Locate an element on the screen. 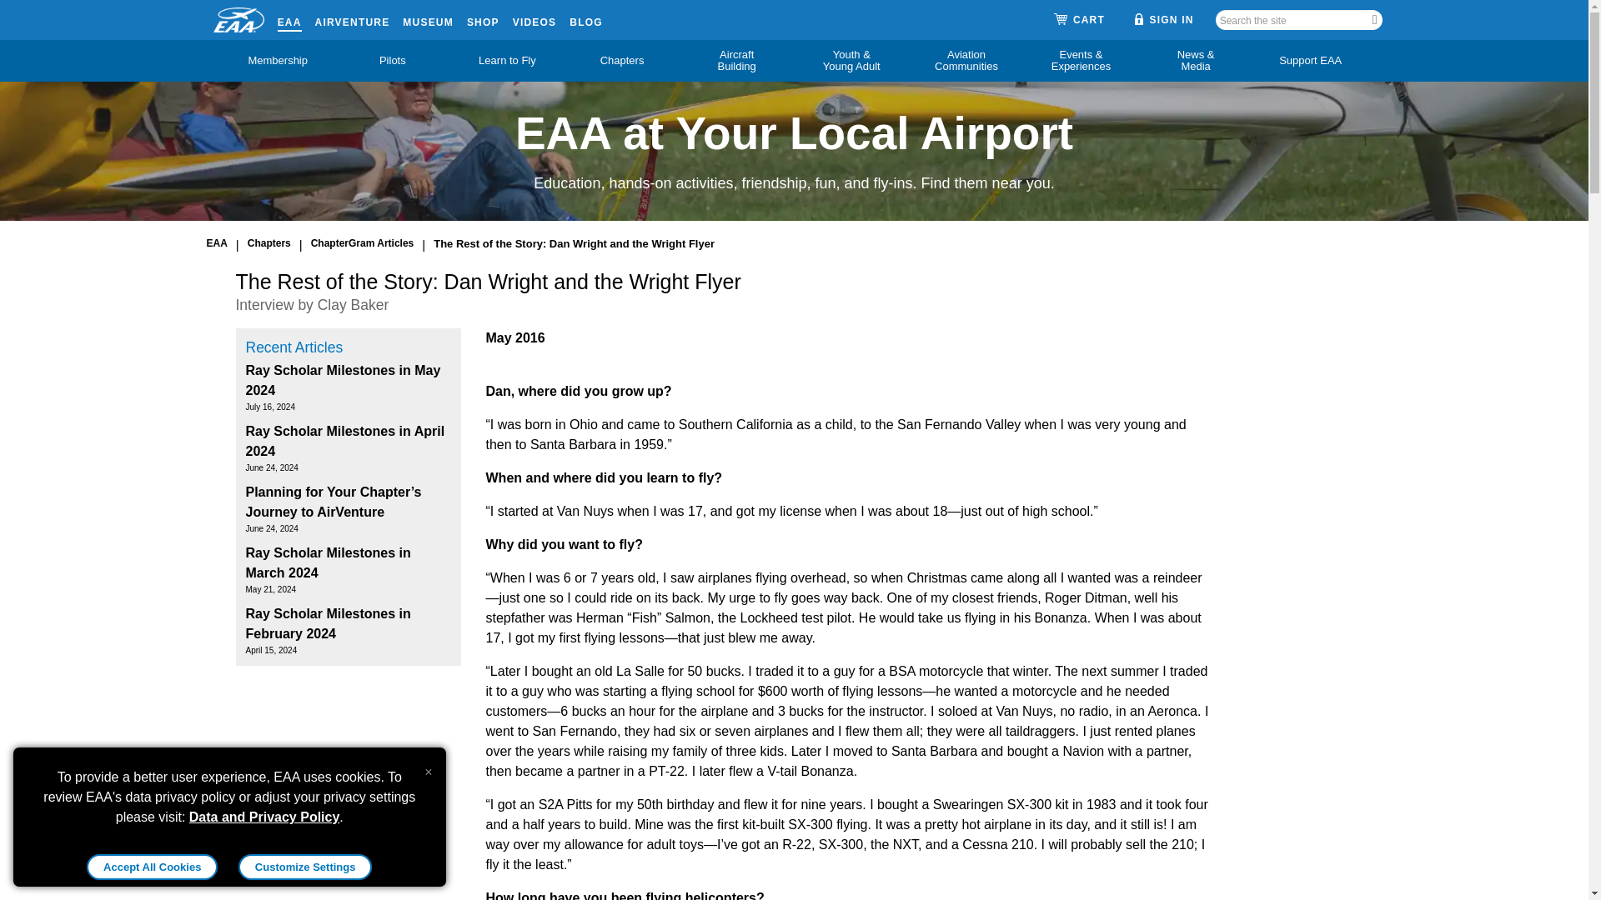 This screenshot has width=1601, height=900. MUSEUM is located at coordinates (428, 19).